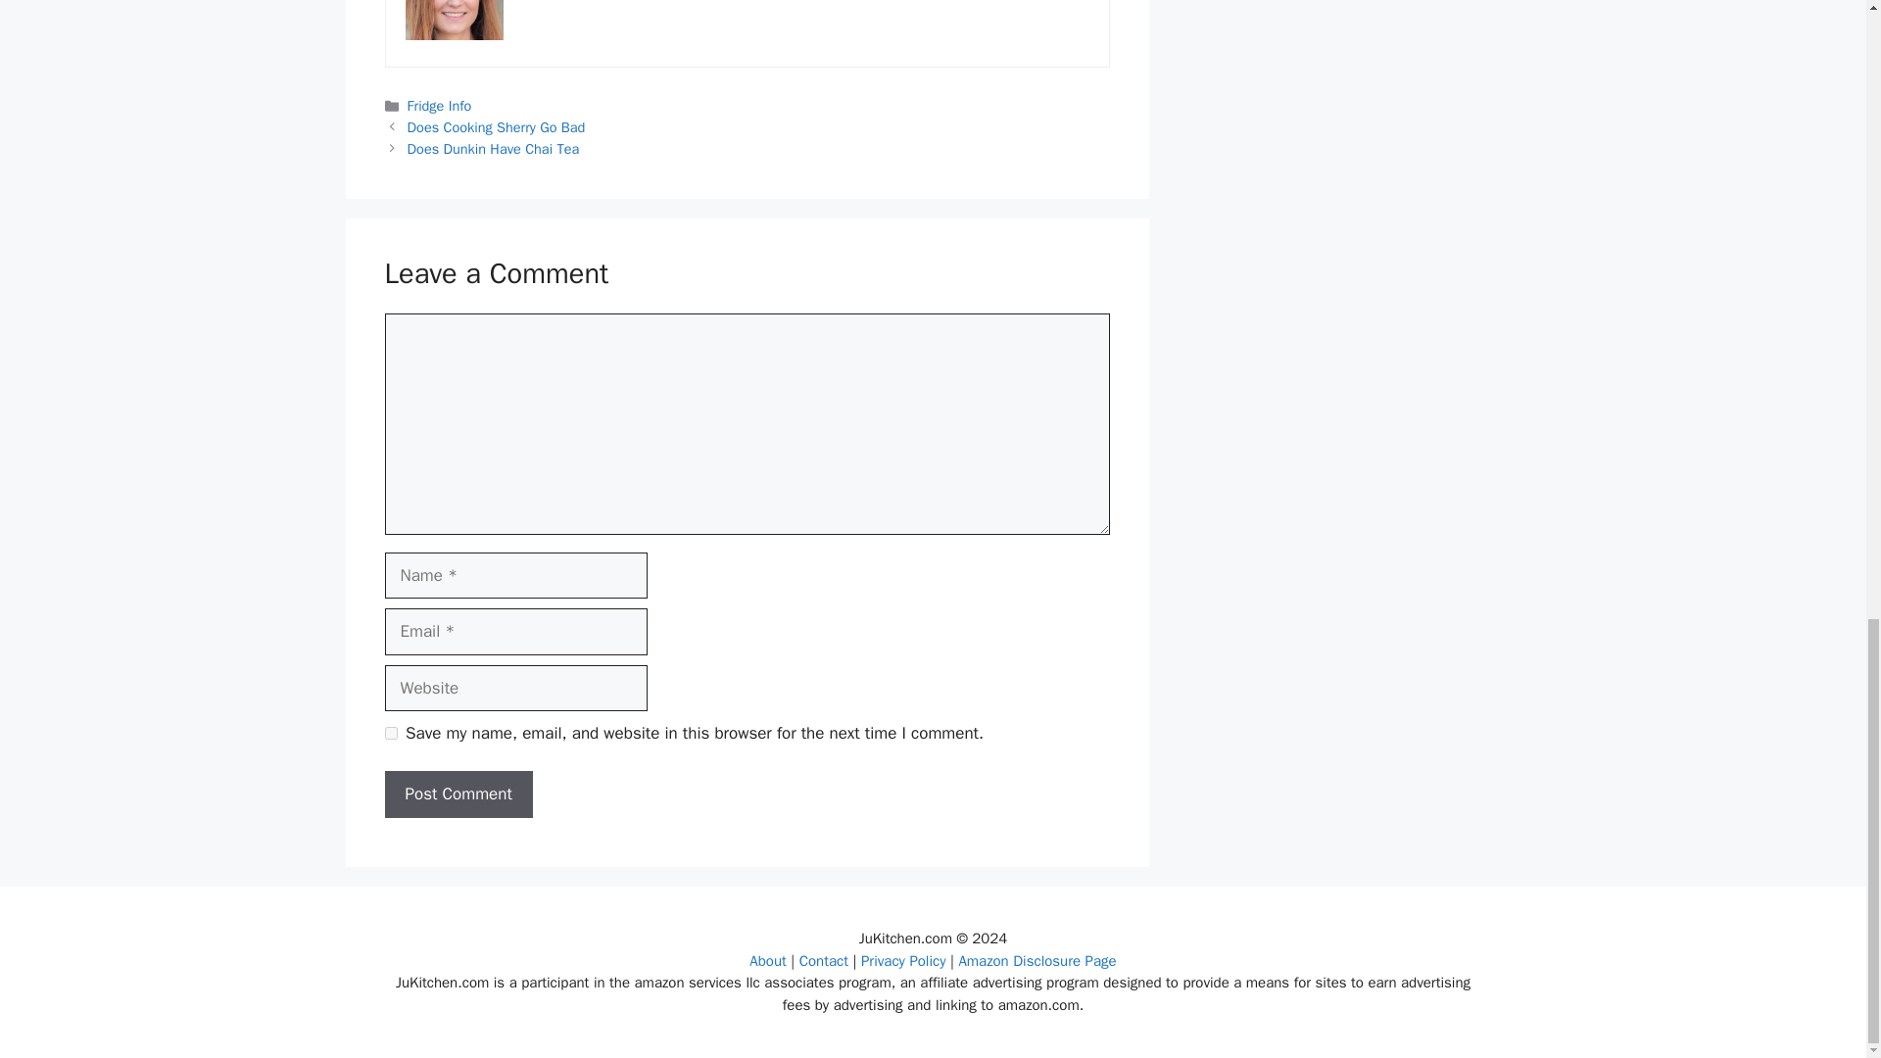 Image resolution: width=1881 pixels, height=1058 pixels. Describe the element at coordinates (494, 148) in the screenshot. I see `Does Dunkin Have Chai Tea` at that location.